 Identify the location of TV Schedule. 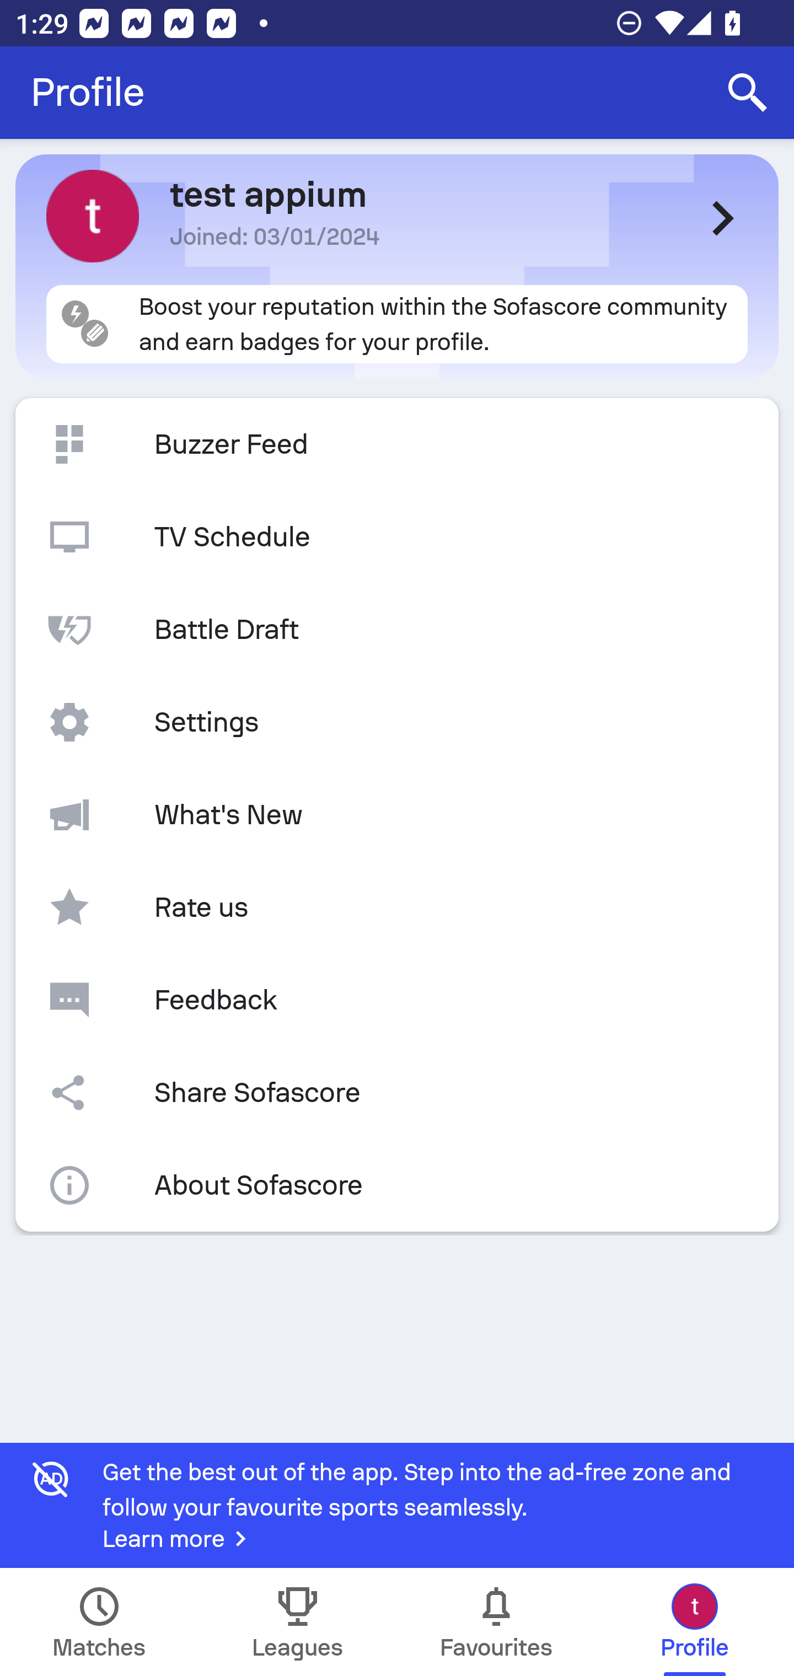
(397, 537).